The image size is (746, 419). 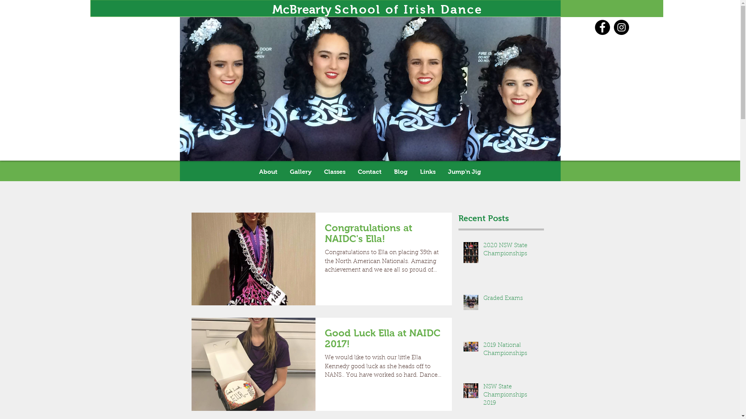 I want to click on Good Luck Ella at NAIDC 2017!, so click(x=384, y=341).